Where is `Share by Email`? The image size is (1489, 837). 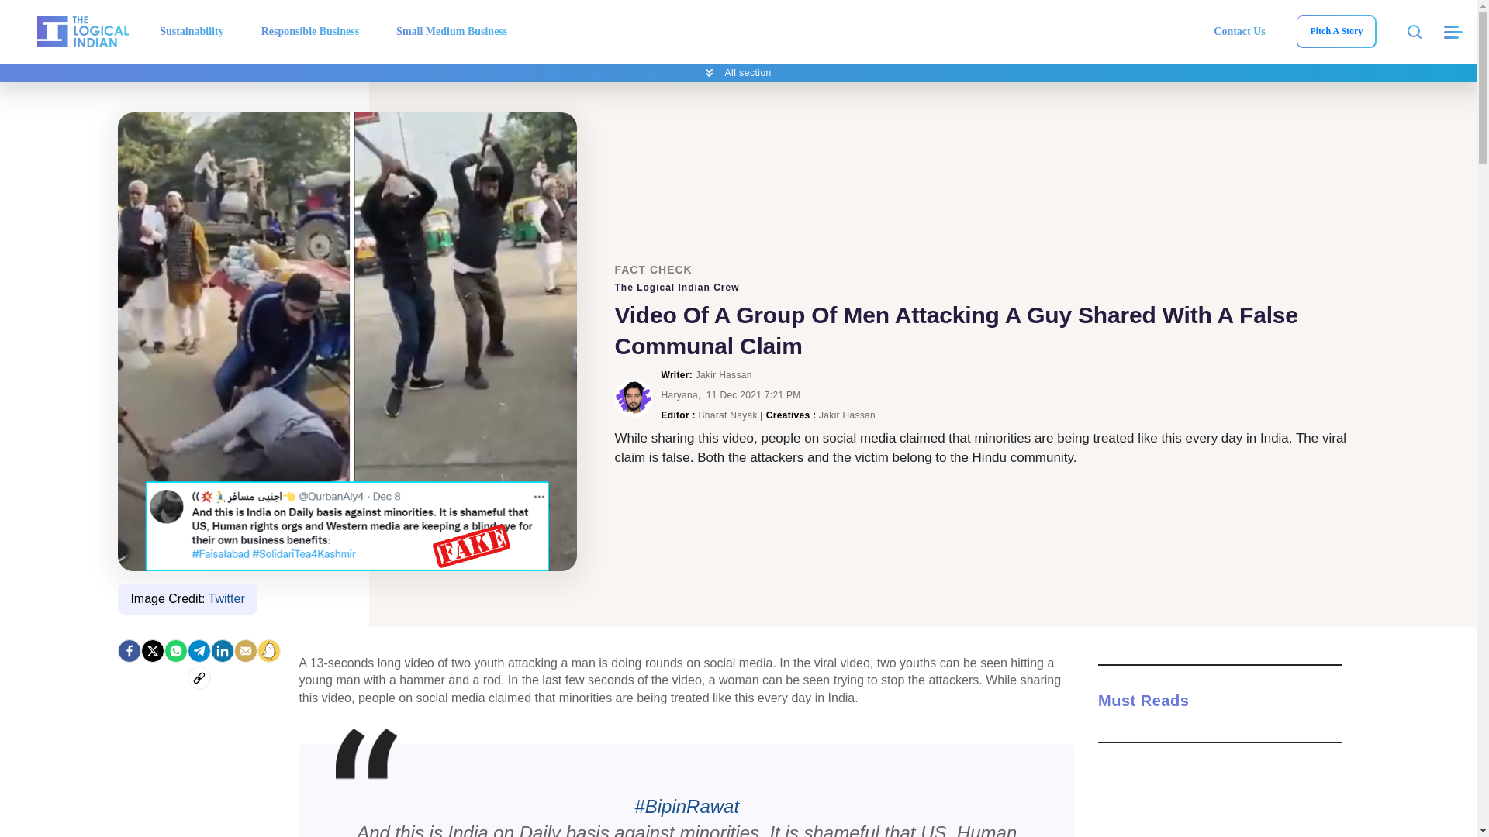
Share by Email is located at coordinates (245, 651).